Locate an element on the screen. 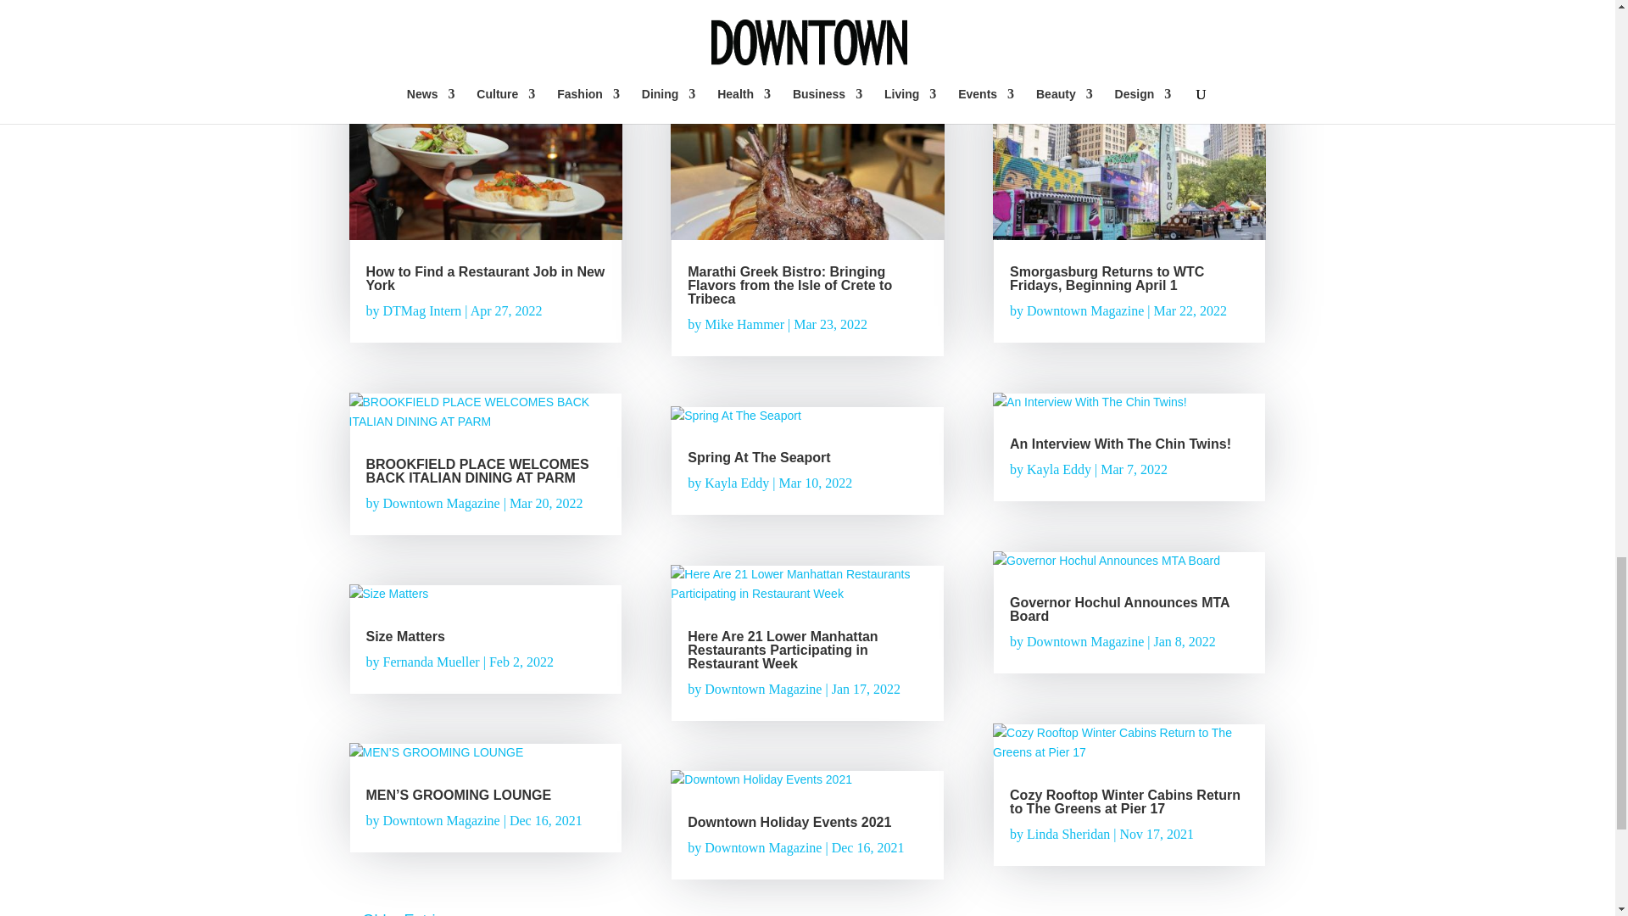 Image resolution: width=1628 pixels, height=916 pixels. Posts by Mike Hammer is located at coordinates (744, 324).